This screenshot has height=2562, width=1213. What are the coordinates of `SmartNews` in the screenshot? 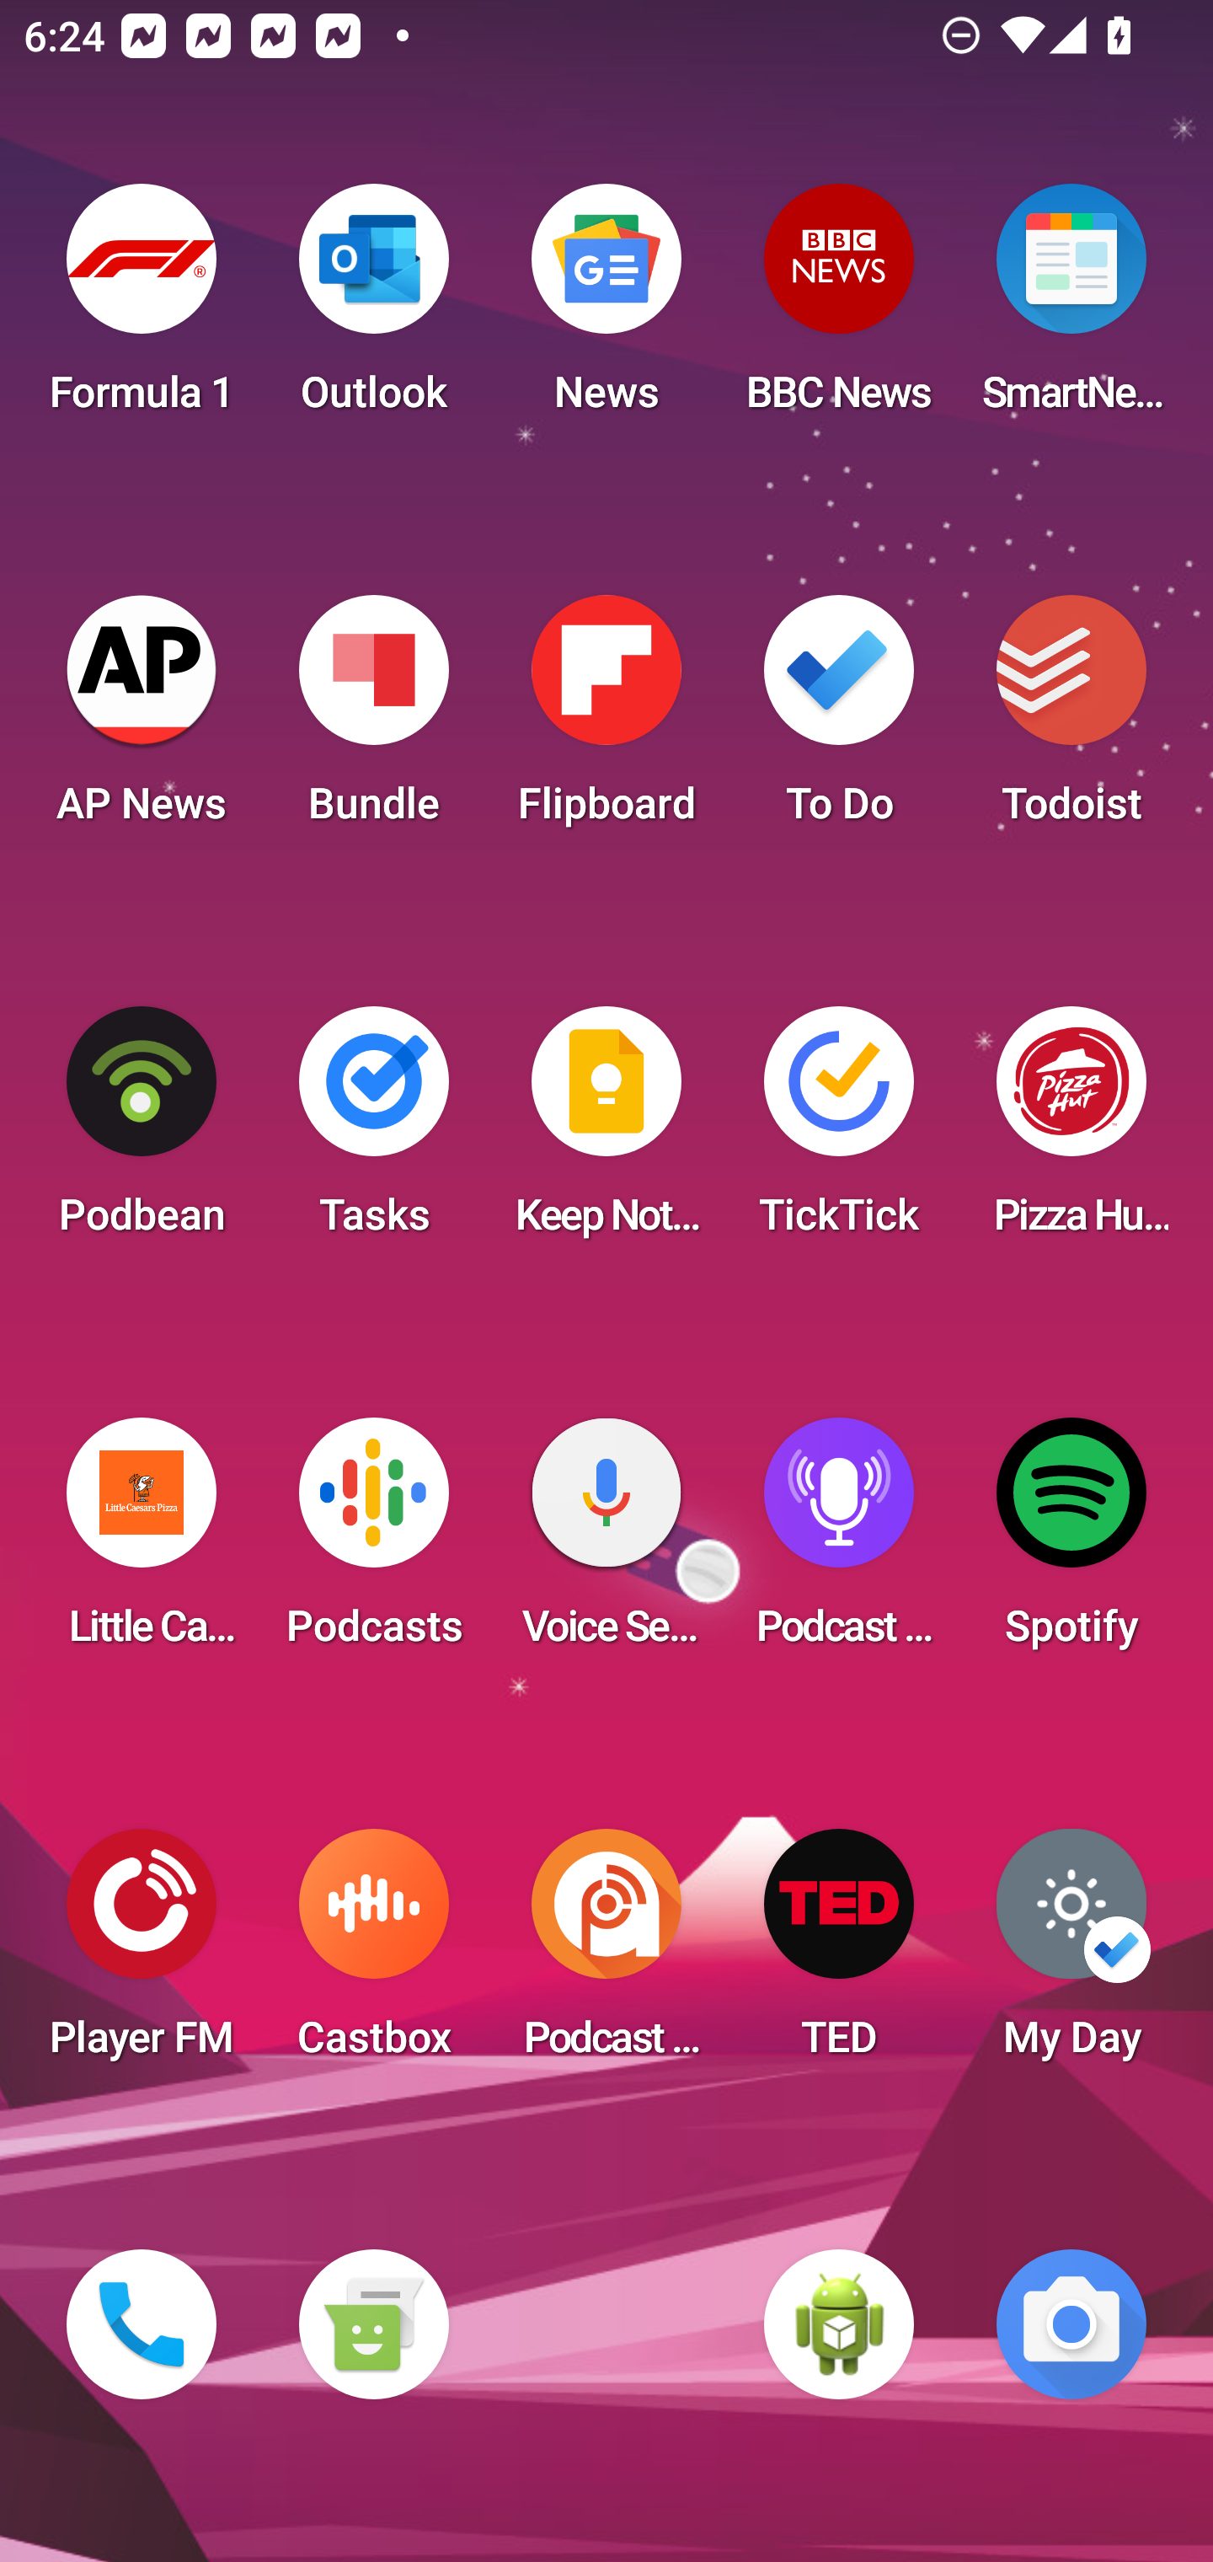 It's located at (1071, 308).